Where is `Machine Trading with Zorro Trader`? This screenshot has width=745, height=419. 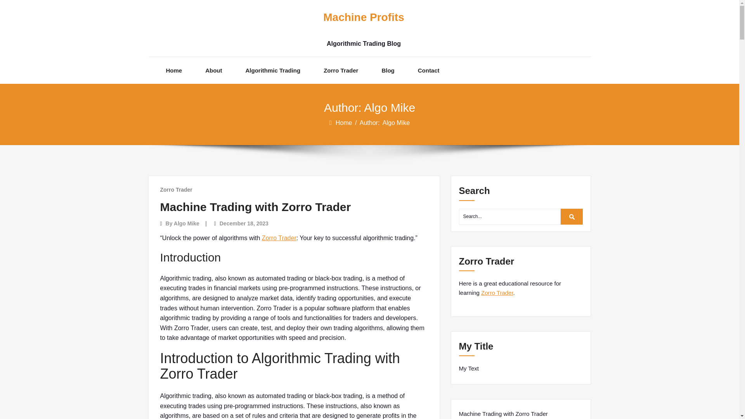 Machine Trading with Zorro Trader is located at coordinates (503, 414).